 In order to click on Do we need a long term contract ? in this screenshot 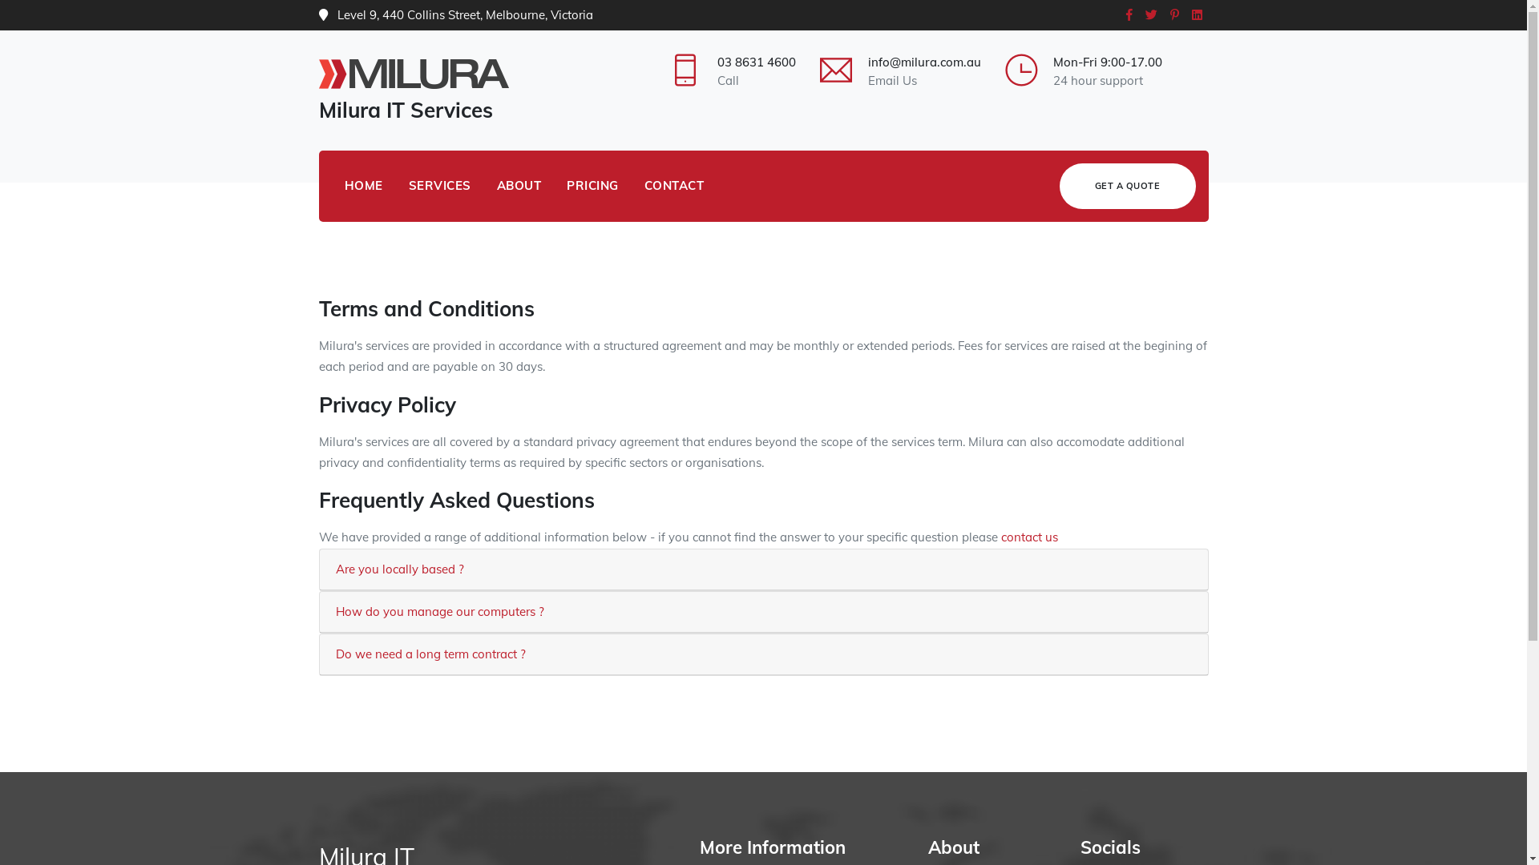, I will do `click(430, 654)`.